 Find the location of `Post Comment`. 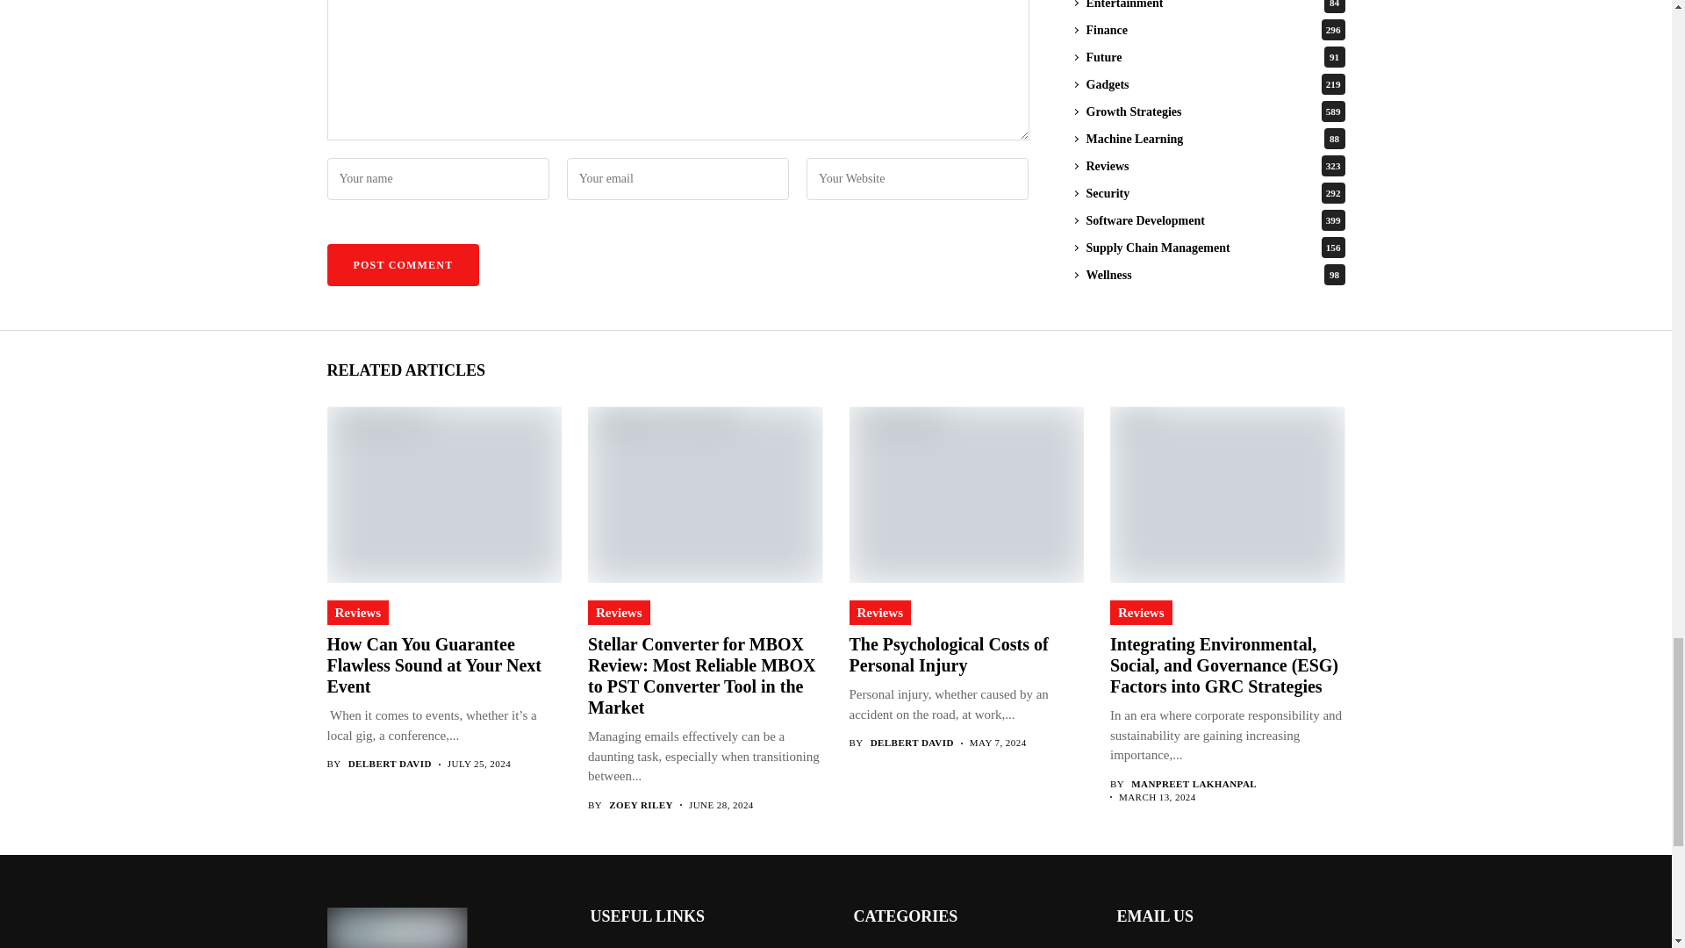

Post Comment is located at coordinates (402, 265).